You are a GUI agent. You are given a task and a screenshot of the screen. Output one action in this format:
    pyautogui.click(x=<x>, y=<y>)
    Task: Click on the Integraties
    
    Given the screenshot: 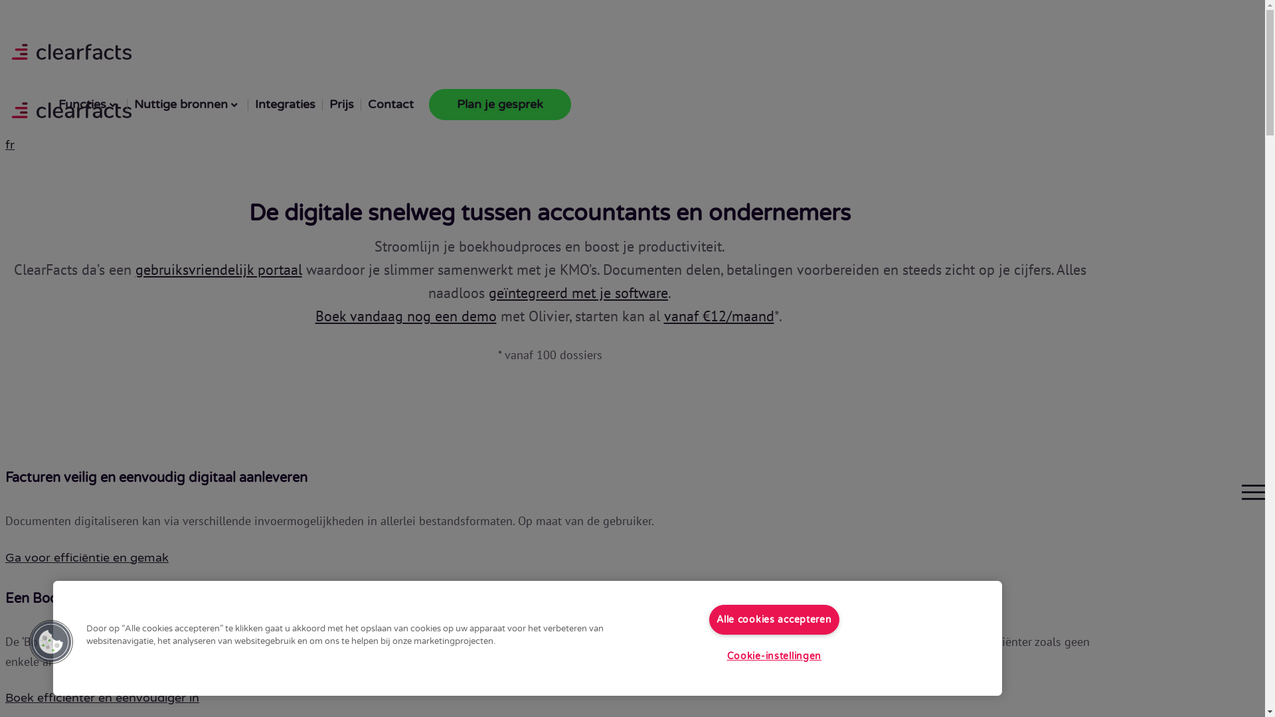 What is the action you would take?
    pyautogui.click(x=286, y=105)
    